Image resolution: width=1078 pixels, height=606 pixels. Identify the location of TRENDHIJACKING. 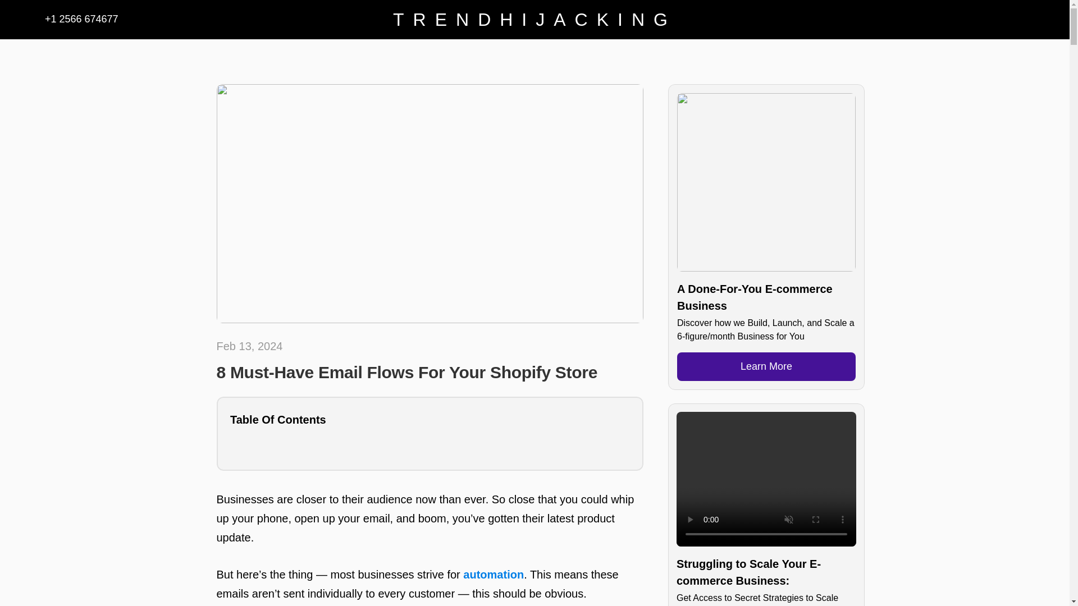
(535, 19).